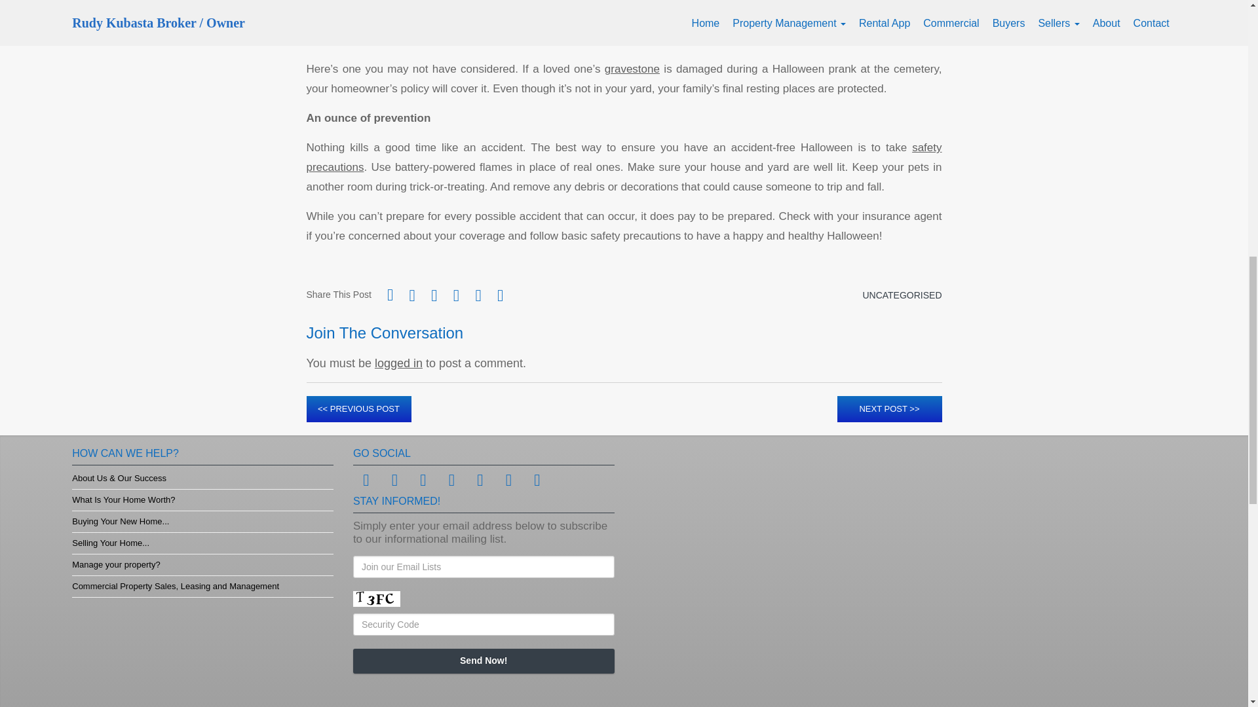  I want to click on Share on LinkedIn, so click(501, 295).